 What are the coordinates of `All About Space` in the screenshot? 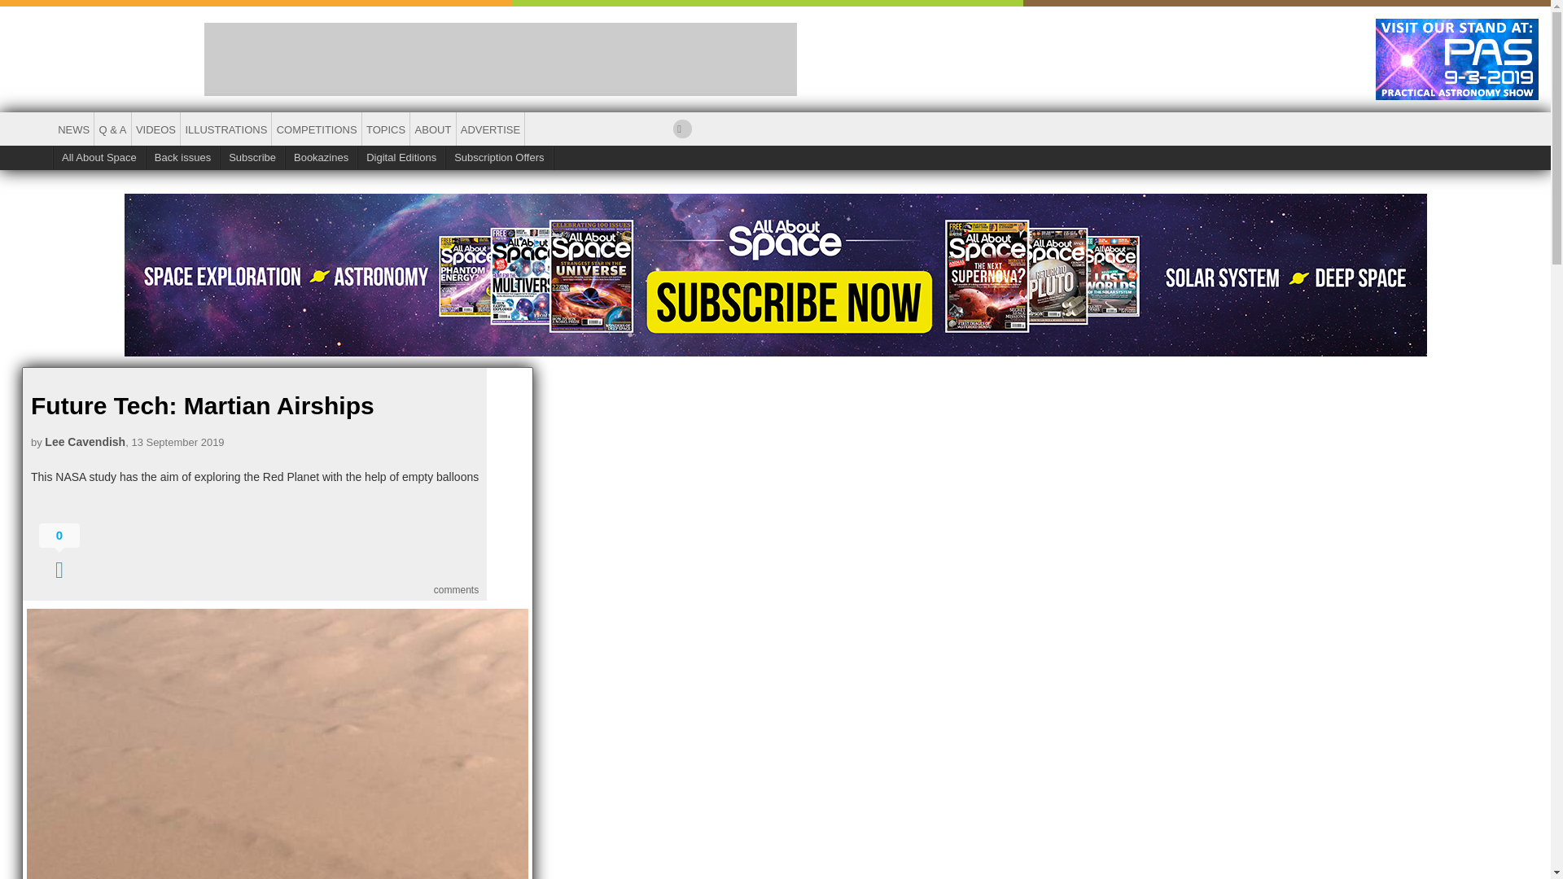 It's located at (99, 158).